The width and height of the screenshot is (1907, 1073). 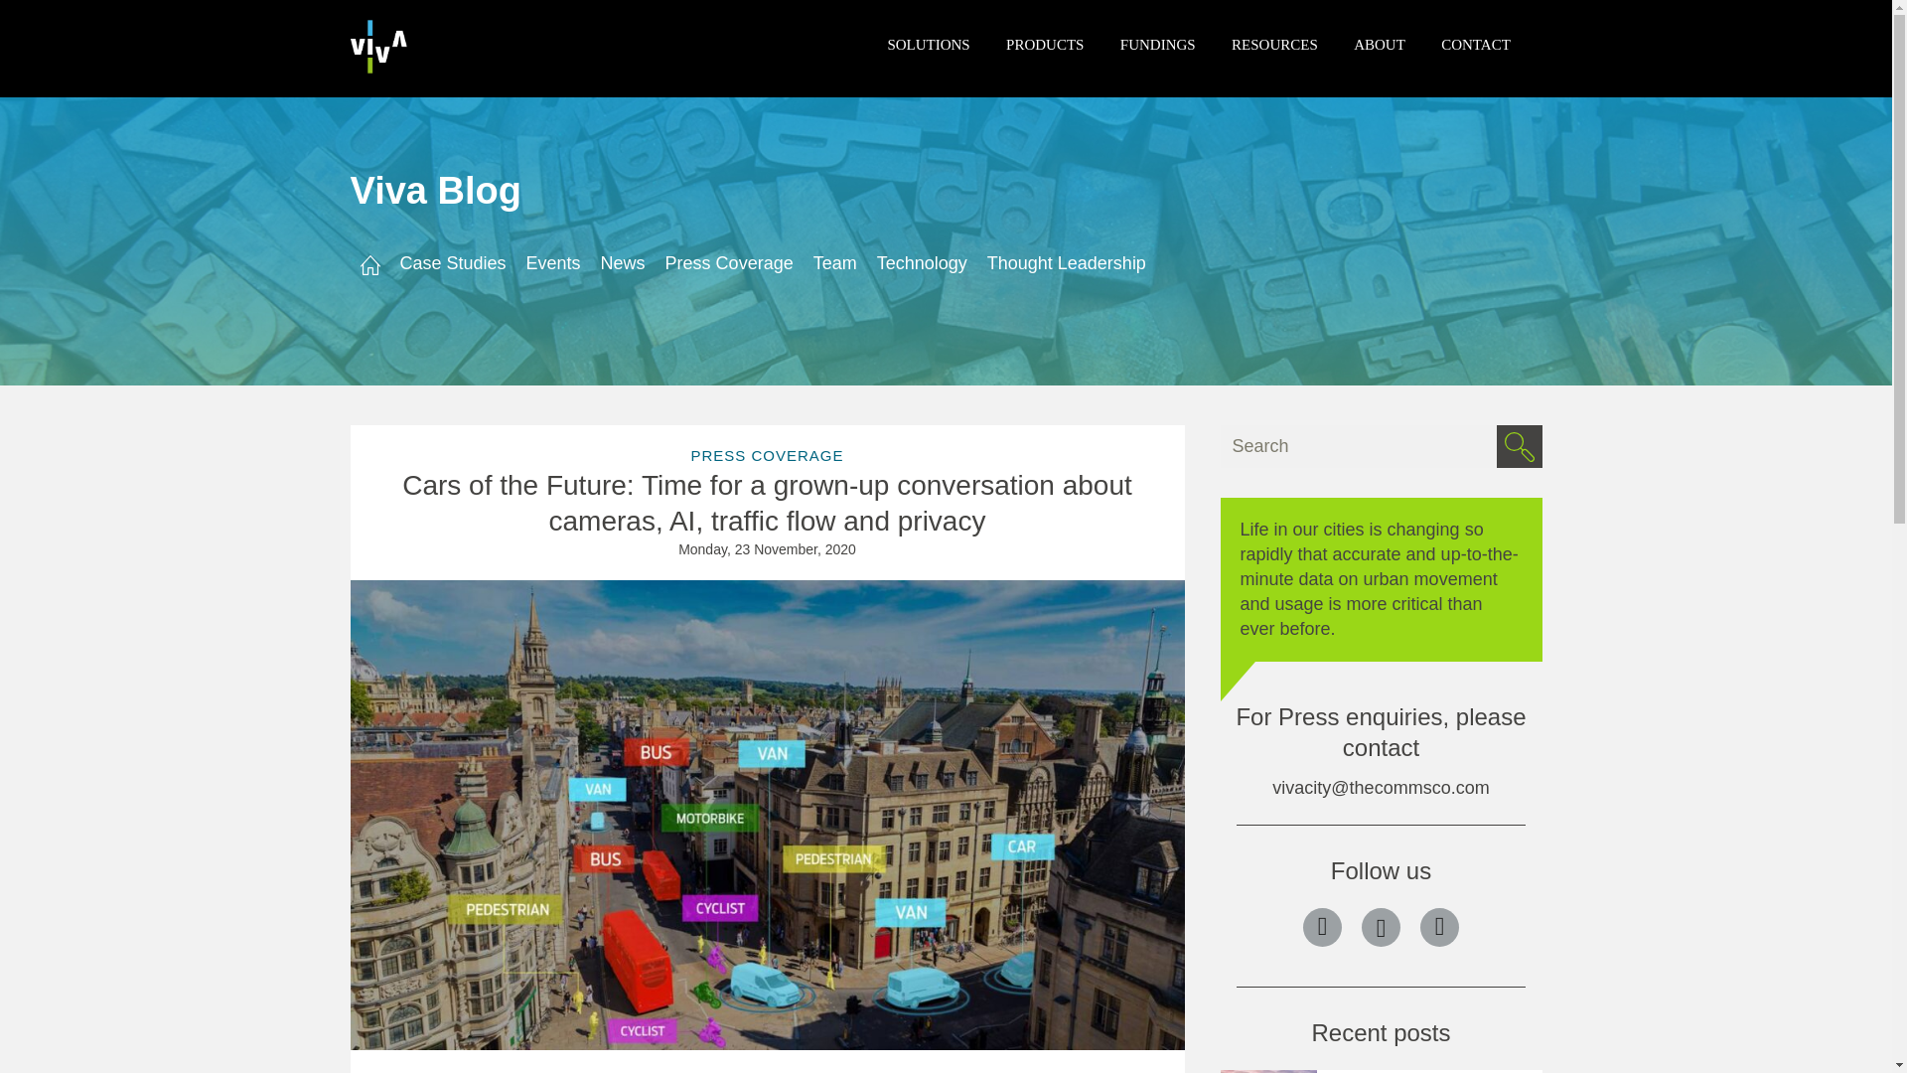 What do you see at coordinates (1158, 44) in the screenshot?
I see `FUNDINGS` at bounding box center [1158, 44].